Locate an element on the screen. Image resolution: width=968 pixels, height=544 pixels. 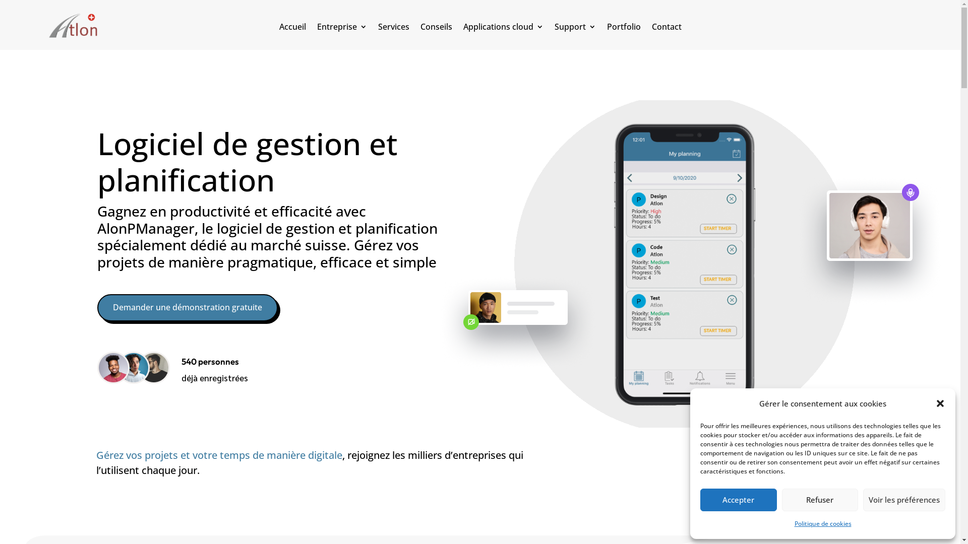
Support is located at coordinates (575, 29).